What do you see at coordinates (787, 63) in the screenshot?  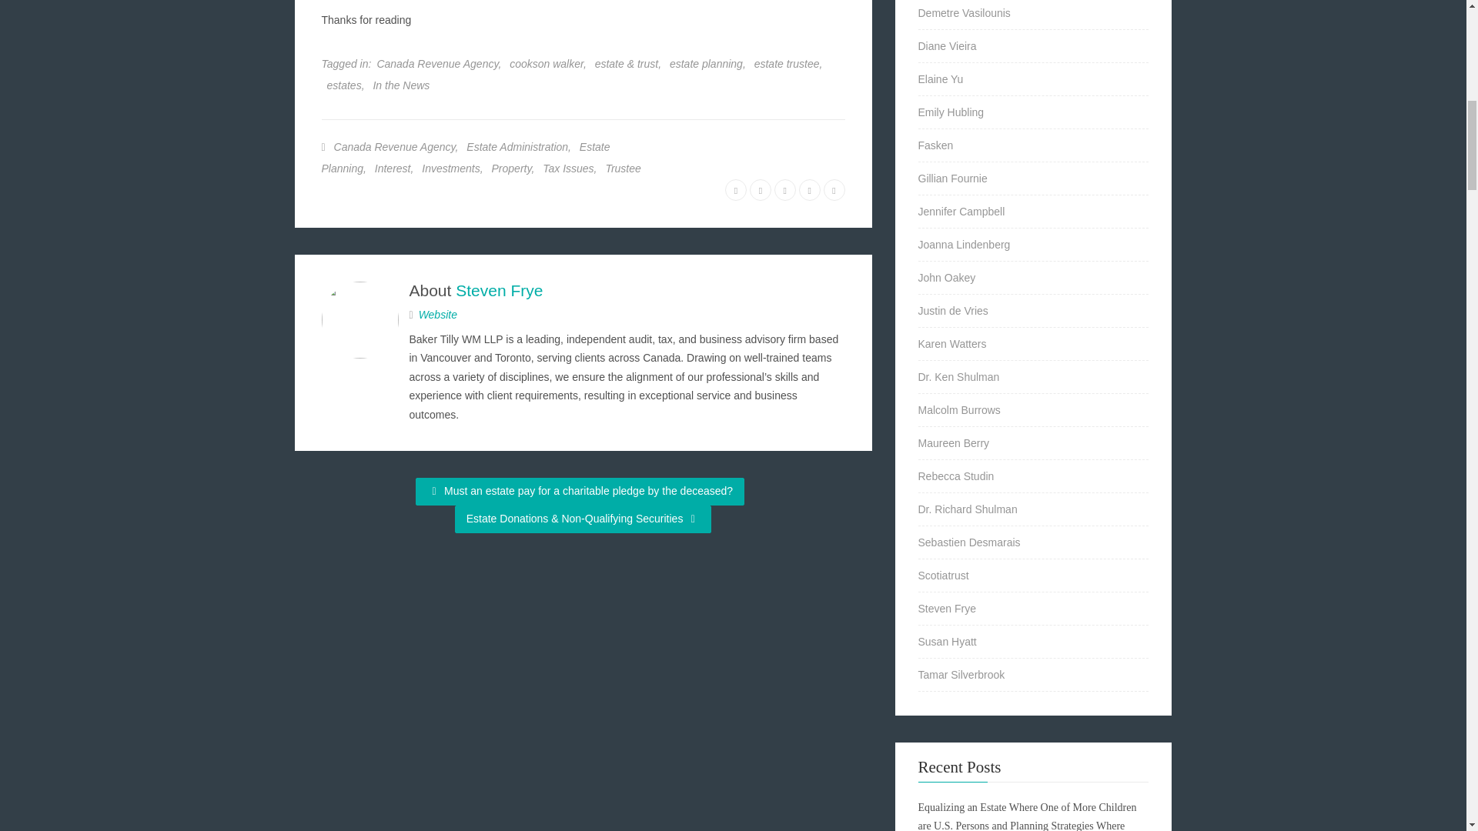 I see `estate trustee` at bounding box center [787, 63].